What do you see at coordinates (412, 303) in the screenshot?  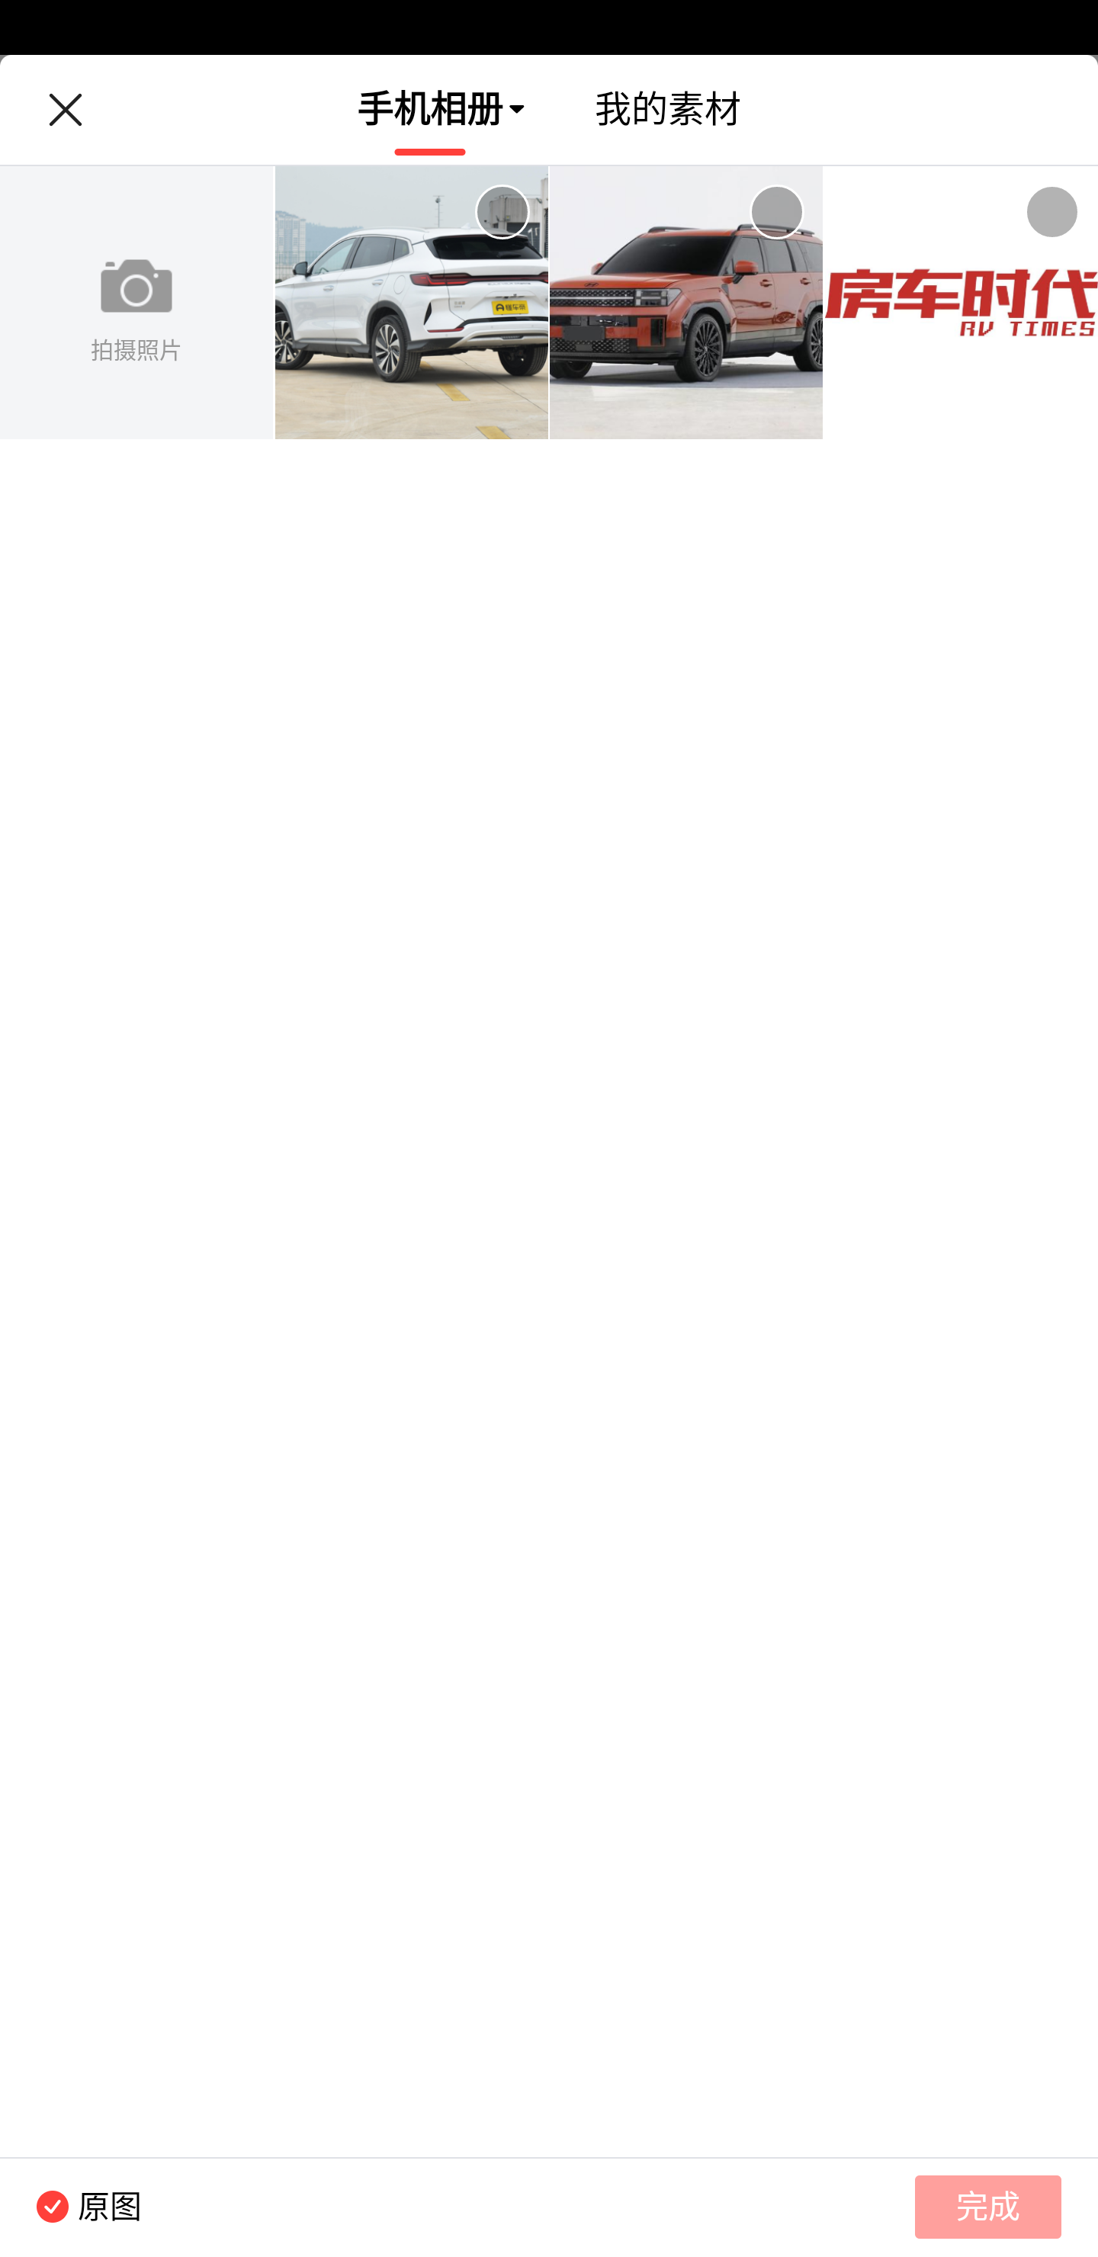 I see `图片1` at bounding box center [412, 303].